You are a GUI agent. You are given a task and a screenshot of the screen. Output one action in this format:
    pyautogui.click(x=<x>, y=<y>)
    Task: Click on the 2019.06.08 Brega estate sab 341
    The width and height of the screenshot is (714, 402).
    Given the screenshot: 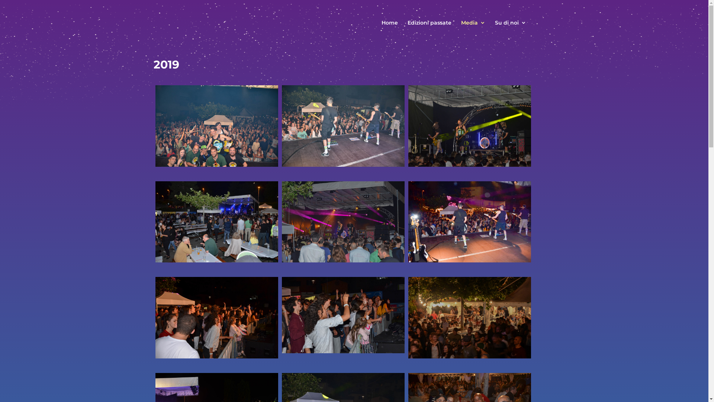 What is the action you would take?
    pyautogui.click(x=470, y=222)
    